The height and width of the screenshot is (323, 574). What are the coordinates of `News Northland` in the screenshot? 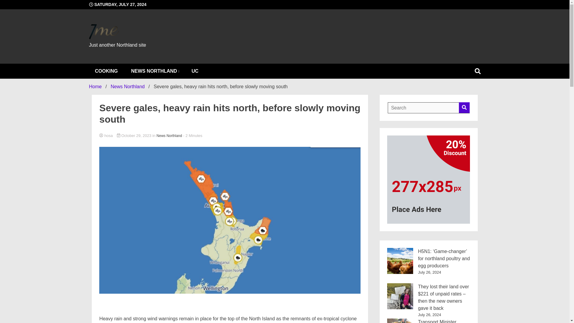 It's located at (127, 86).